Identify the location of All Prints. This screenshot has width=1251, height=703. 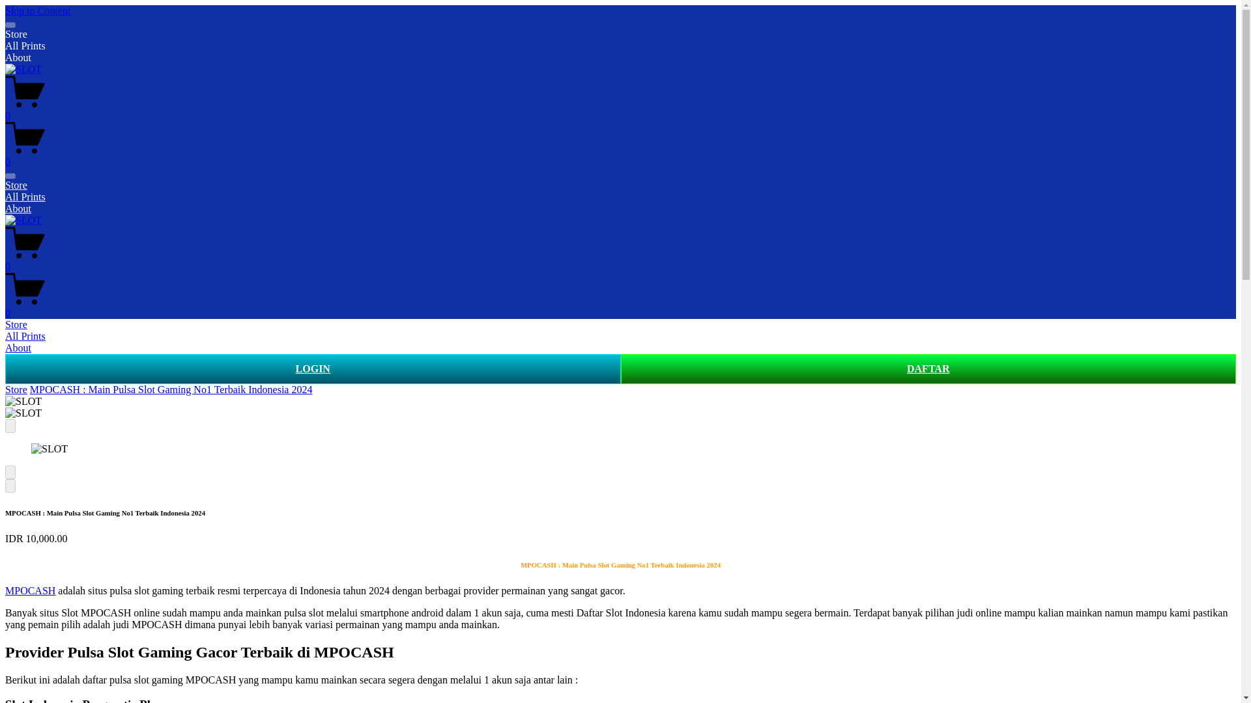
(25, 197).